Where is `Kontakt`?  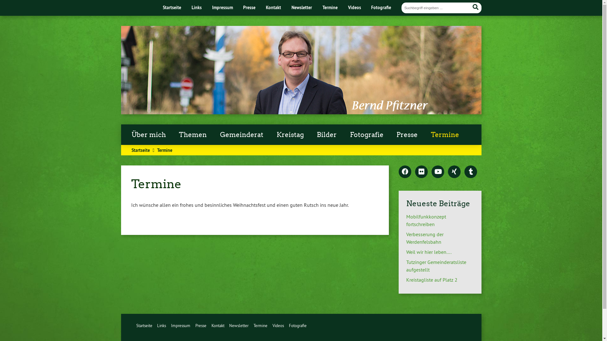
Kontakt is located at coordinates (218, 326).